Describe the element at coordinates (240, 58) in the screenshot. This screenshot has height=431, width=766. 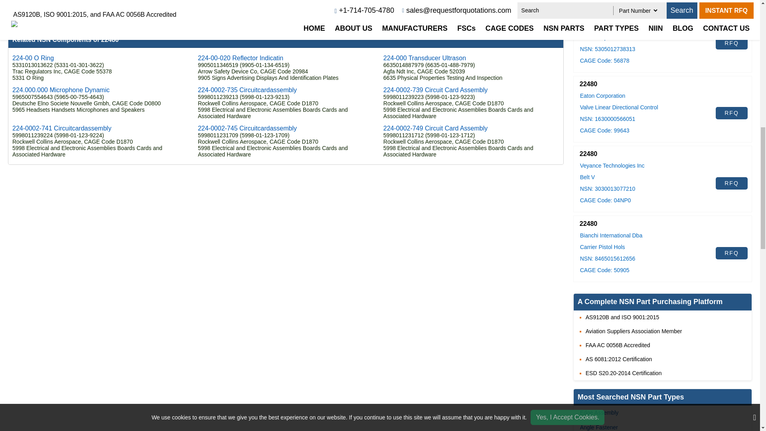
I see `224-00-020 Reflector Indicatin` at that location.